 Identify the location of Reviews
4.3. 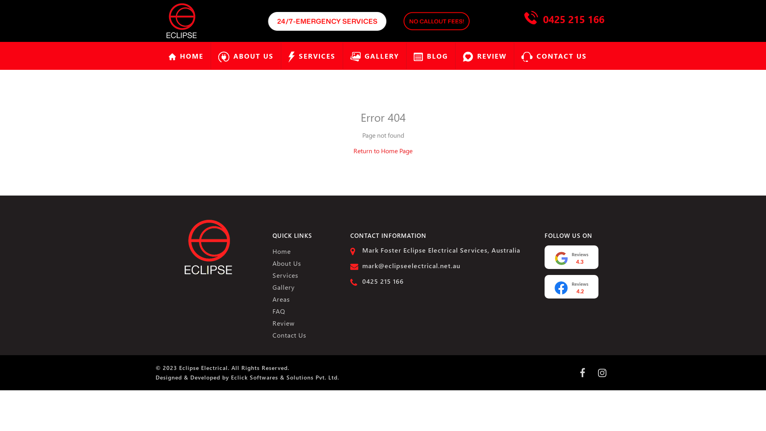
(571, 257).